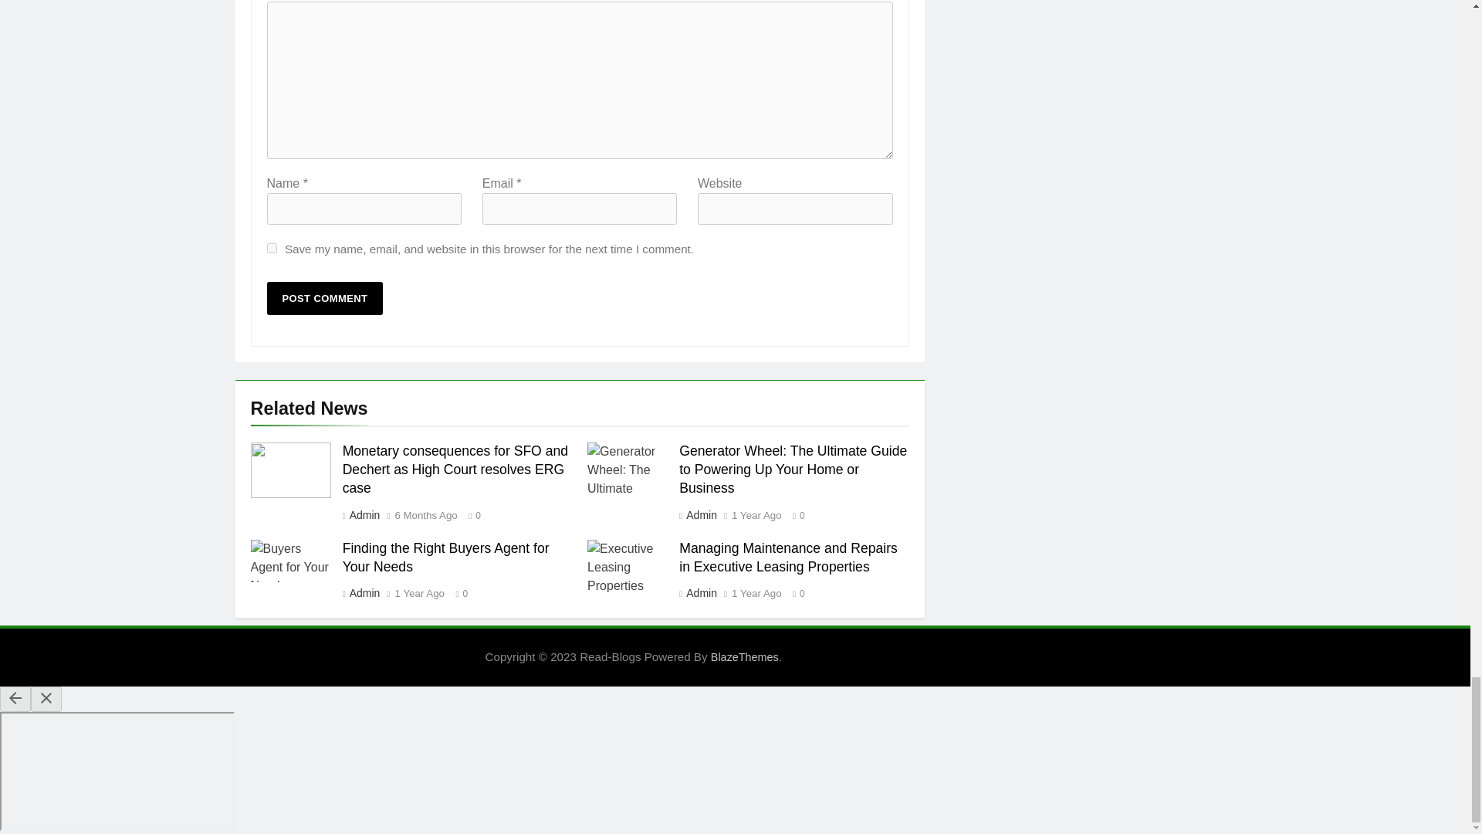  Describe the element at coordinates (325, 298) in the screenshot. I see `Post Comment` at that location.